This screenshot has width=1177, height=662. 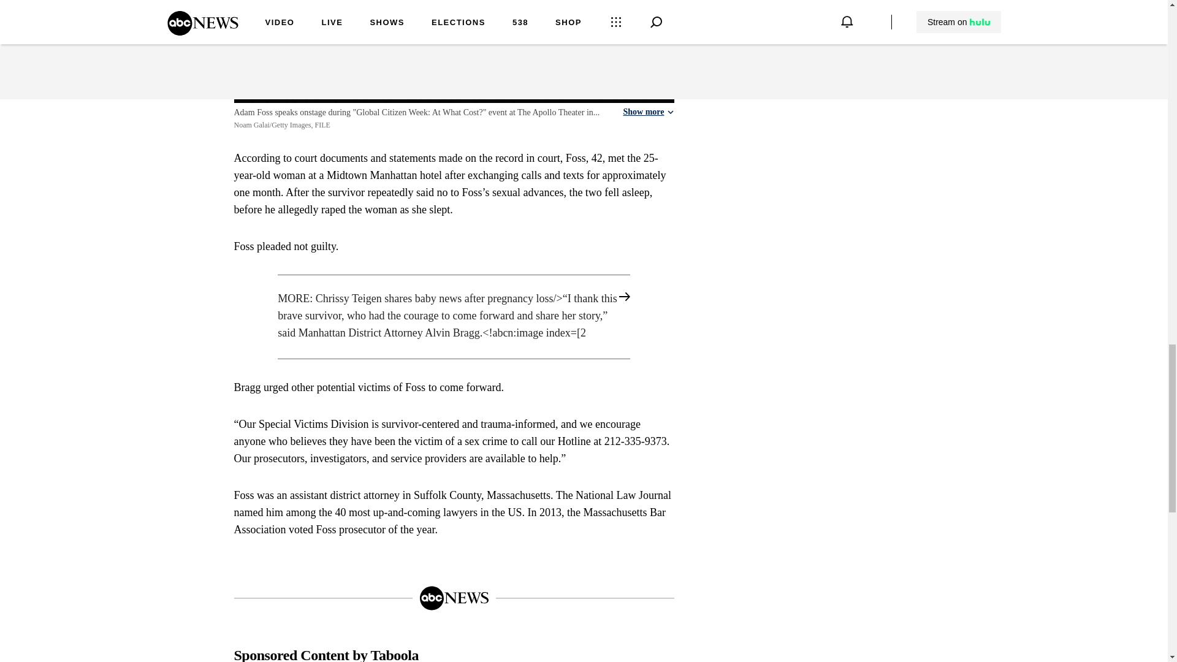 I want to click on Sponsored Content by Taboola, so click(x=326, y=656).